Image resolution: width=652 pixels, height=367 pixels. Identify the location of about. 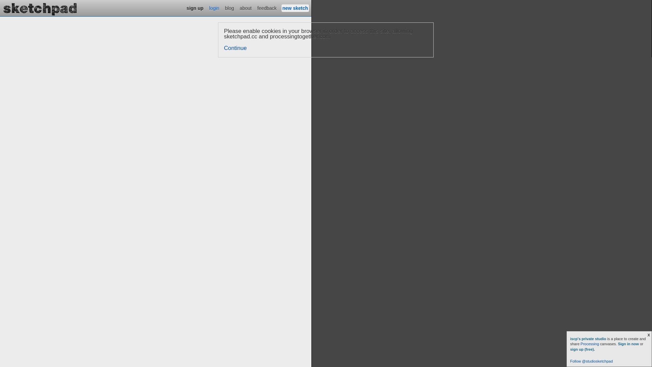
(246, 8).